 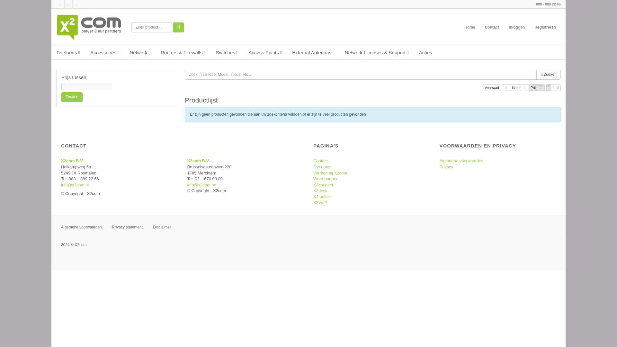 I want to click on Linkedin, so click(x=68, y=4).